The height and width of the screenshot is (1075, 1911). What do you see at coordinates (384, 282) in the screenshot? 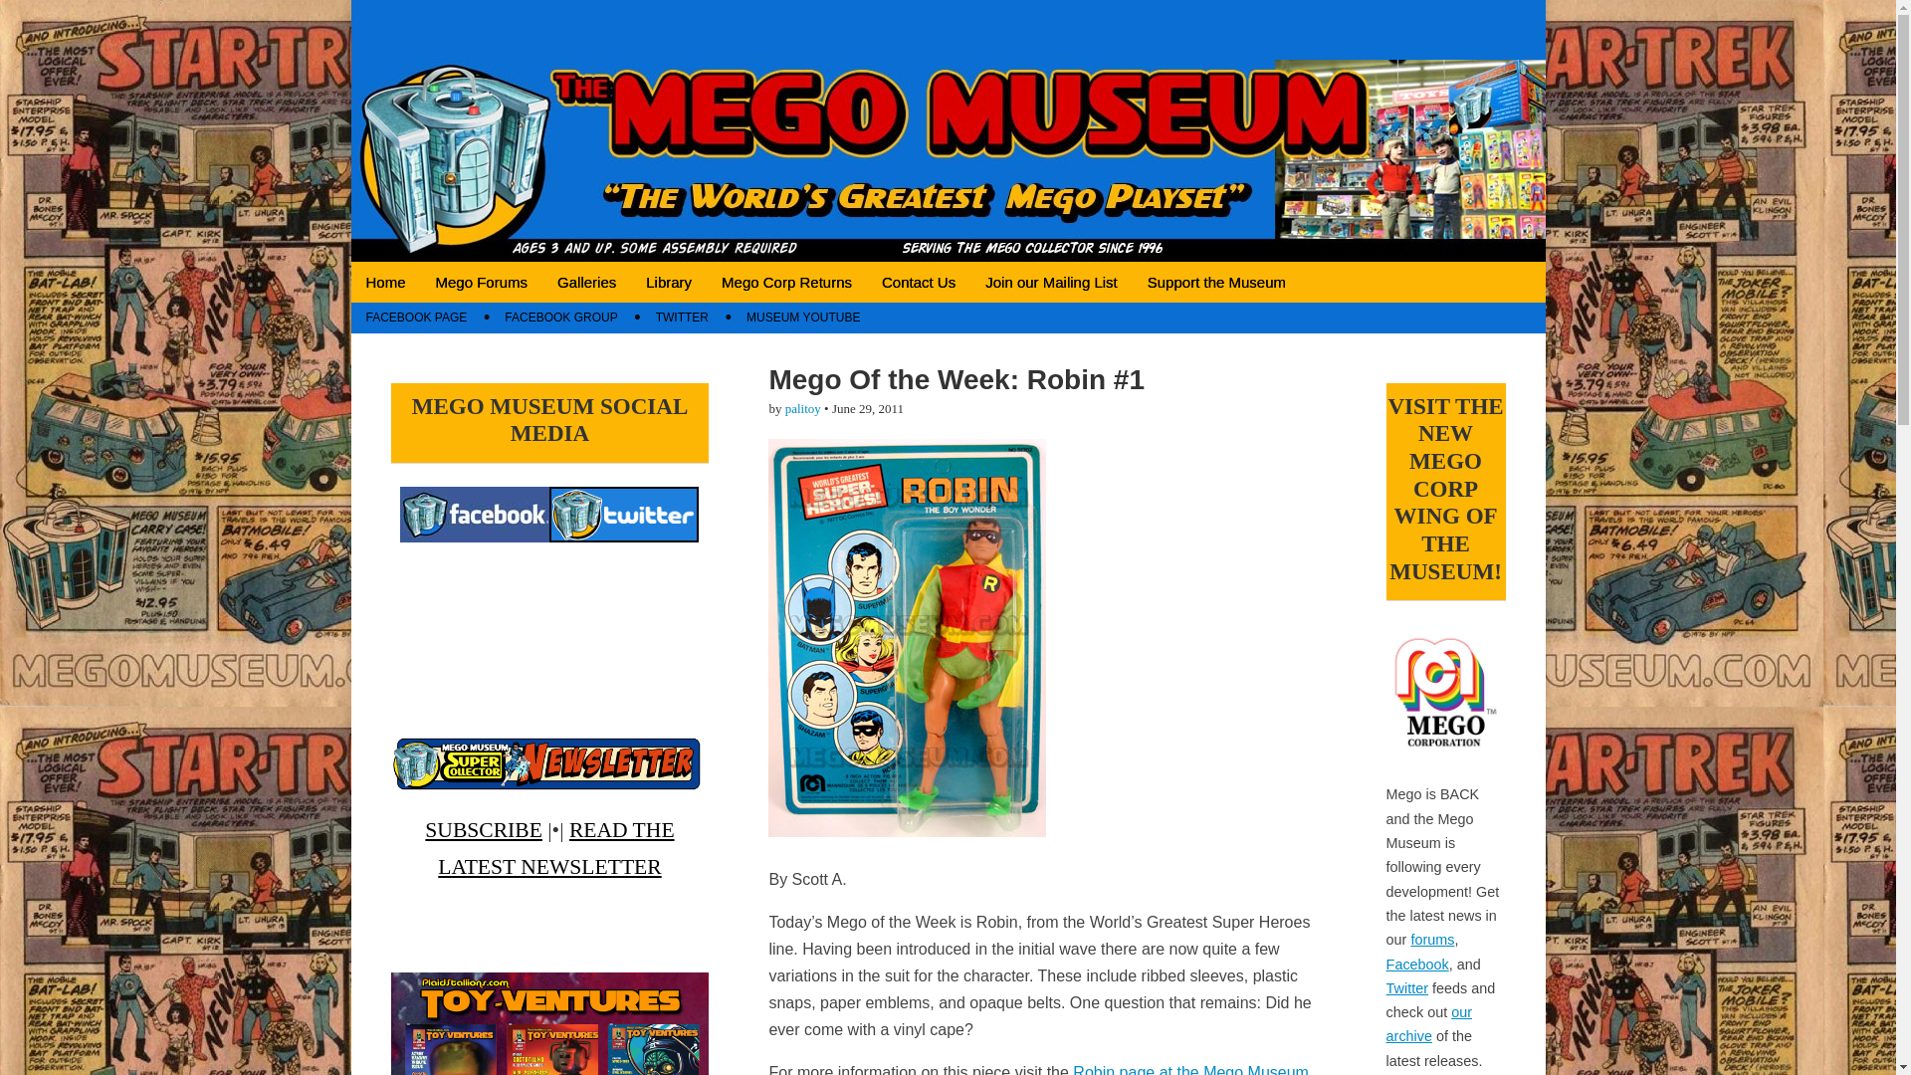
I see `Home` at bounding box center [384, 282].